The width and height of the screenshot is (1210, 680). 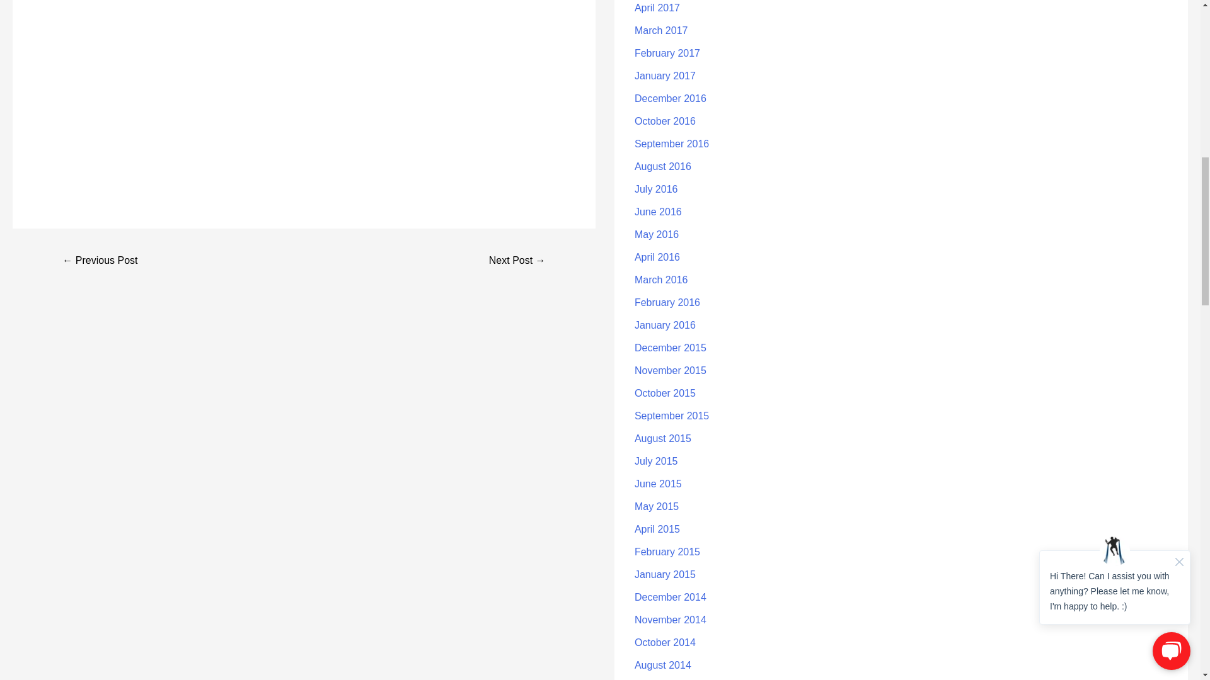 I want to click on Newport Beach - The Perfect Guy's Weekend Destination, so click(x=100, y=262).